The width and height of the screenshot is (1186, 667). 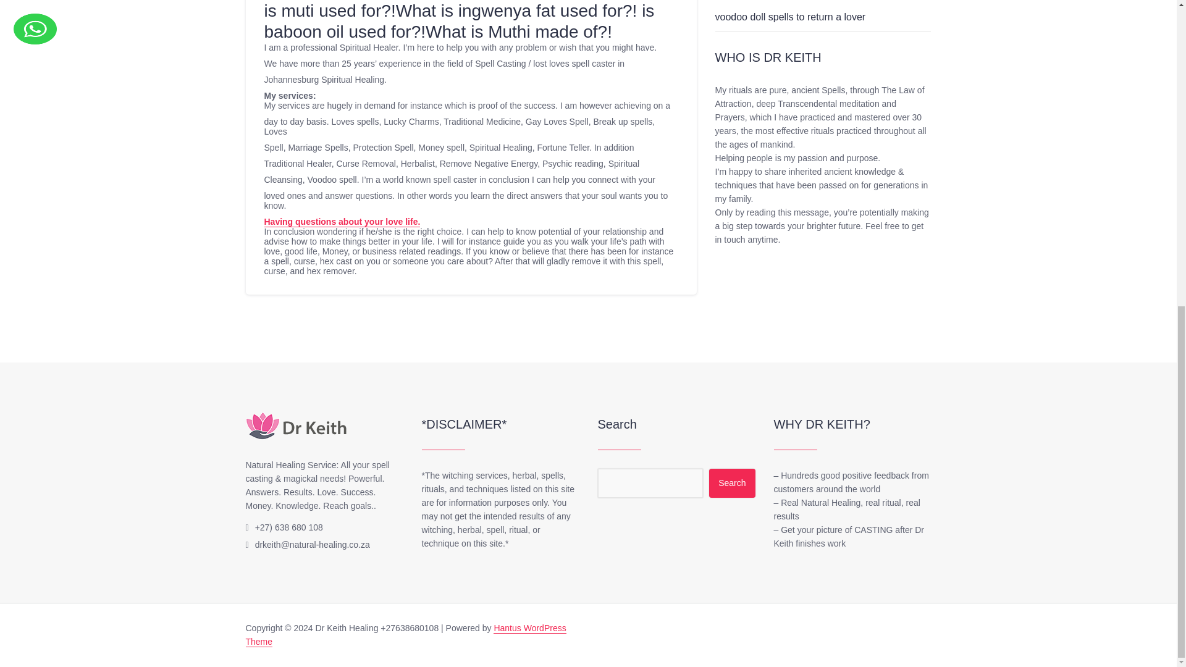 What do you see at coordinates (406, 635) in the screenshot?
I see `Hantus WordPress Theme` at bounding box center [406, 635].